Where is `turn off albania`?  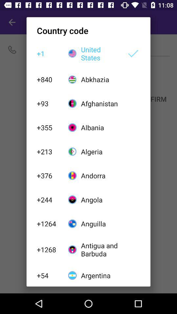 turn off albania is located at coordinates (100, 128).